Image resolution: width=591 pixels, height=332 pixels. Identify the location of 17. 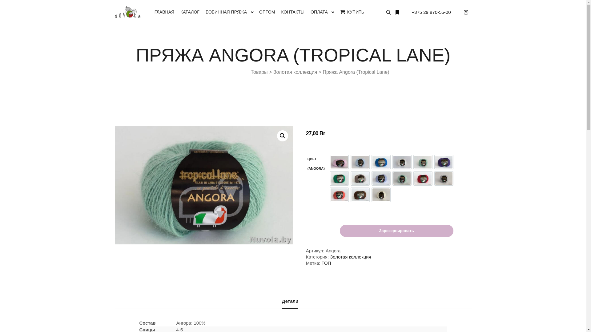
(360, 162).